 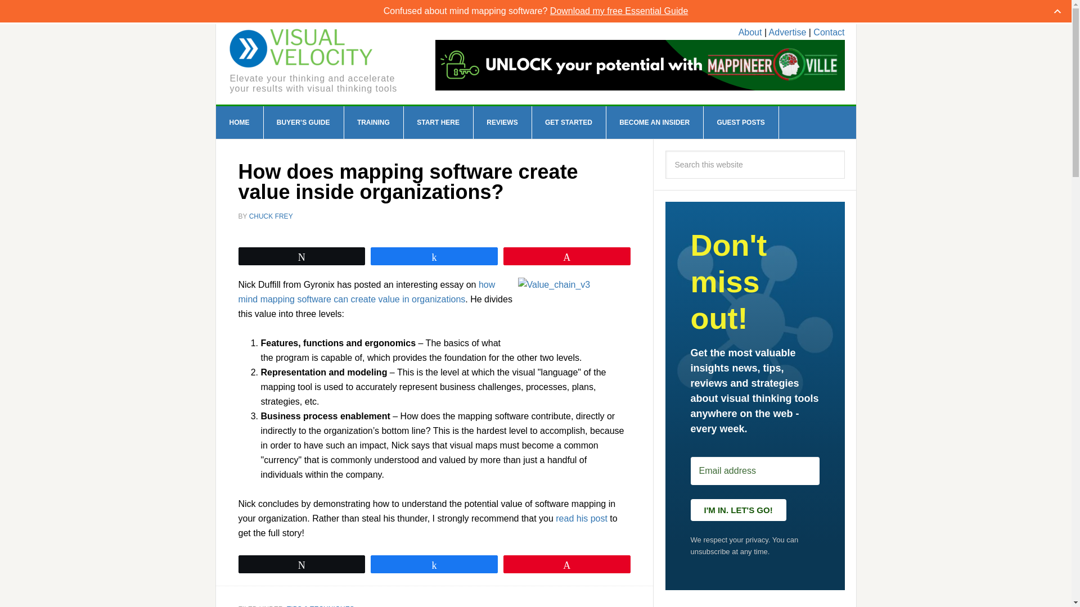 I want to click on GUEST POSTS, so click(x=740, y=123).